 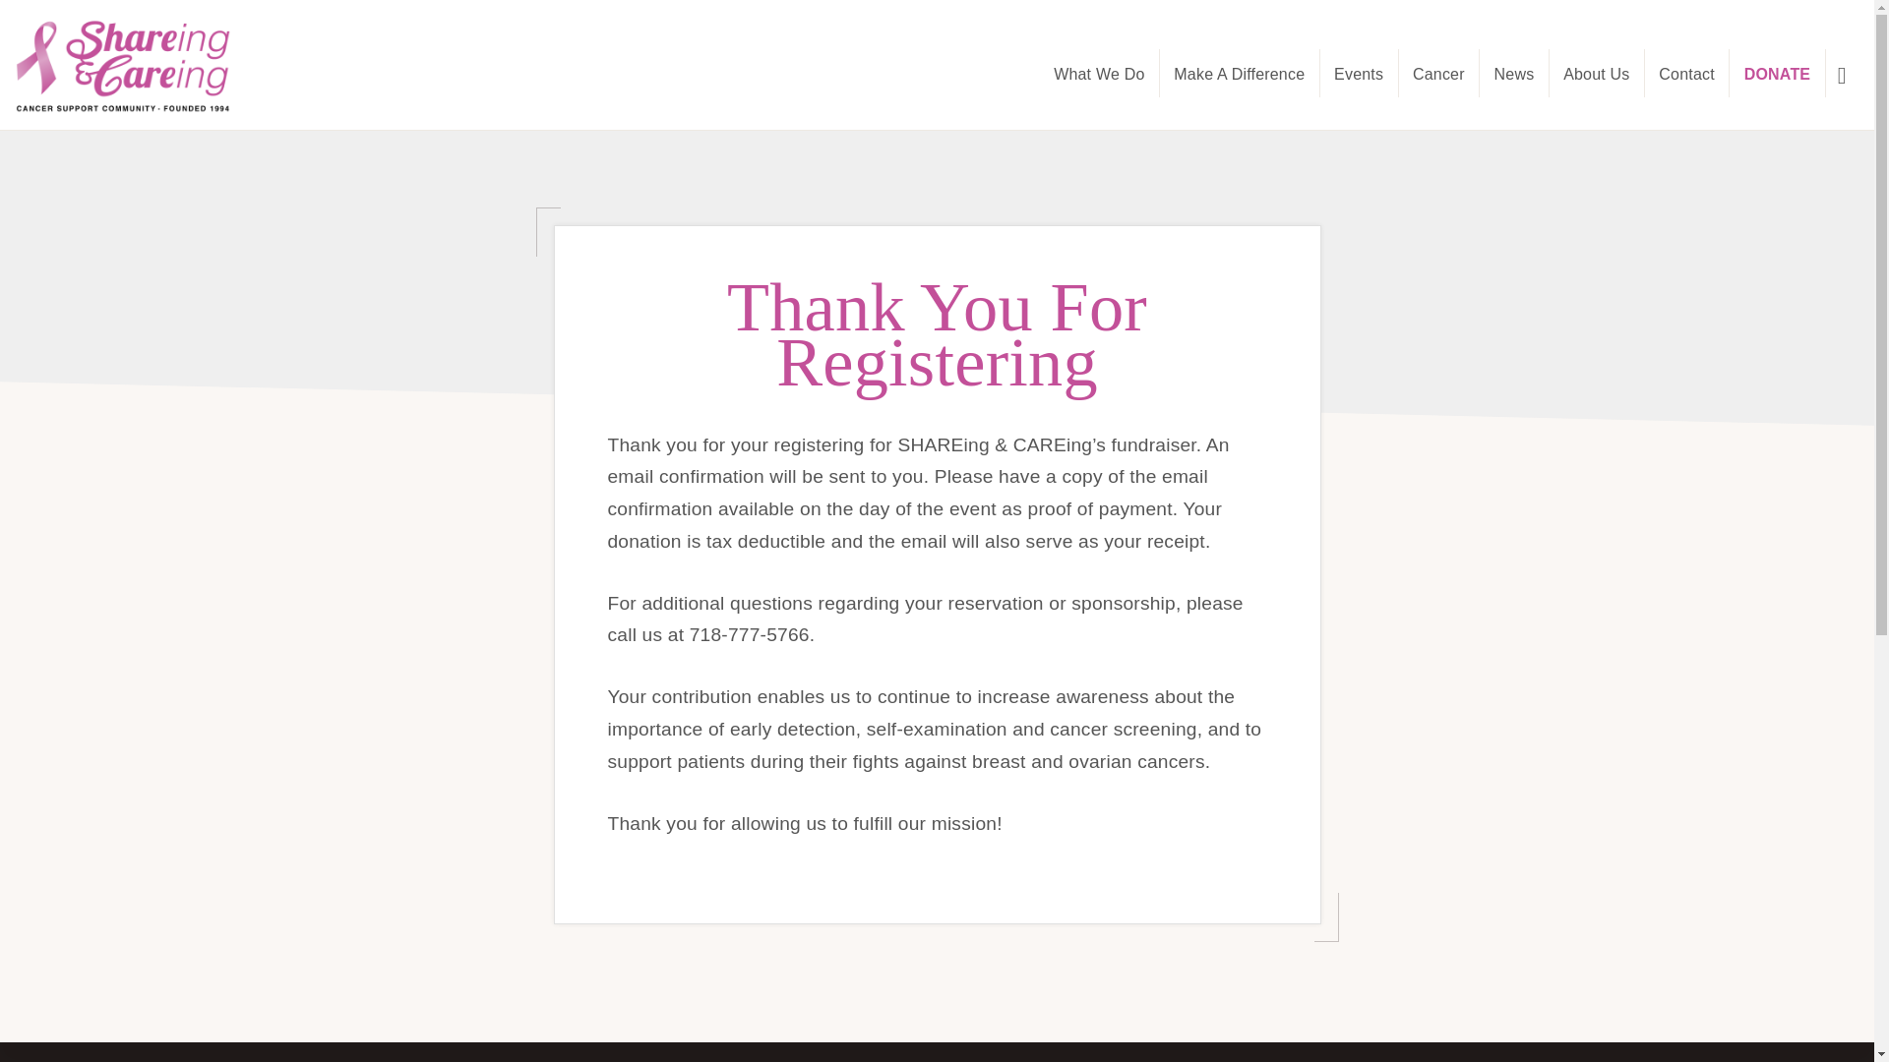 What do you see at coordinates (1239, 73) in the screenshot?
I see `Make A Difference` at bounding box center [1239, 73].